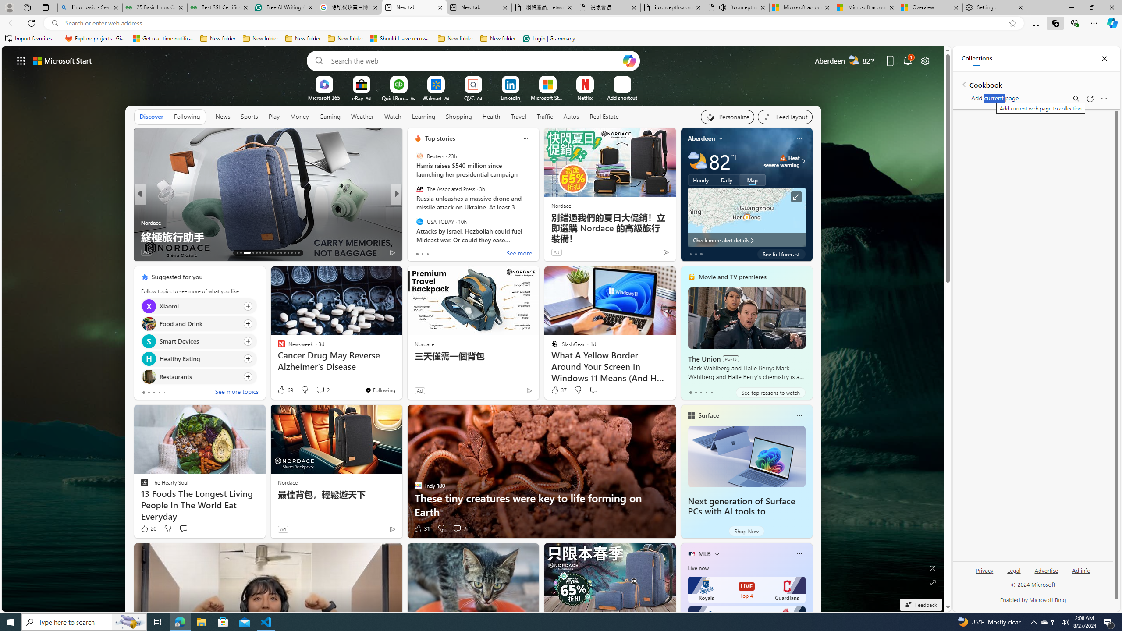 The height and width of the screenshot is (631, 1122). Describe the element at coordinates (419, 189) in the screenshot. I see `The Associated Press` at that location.